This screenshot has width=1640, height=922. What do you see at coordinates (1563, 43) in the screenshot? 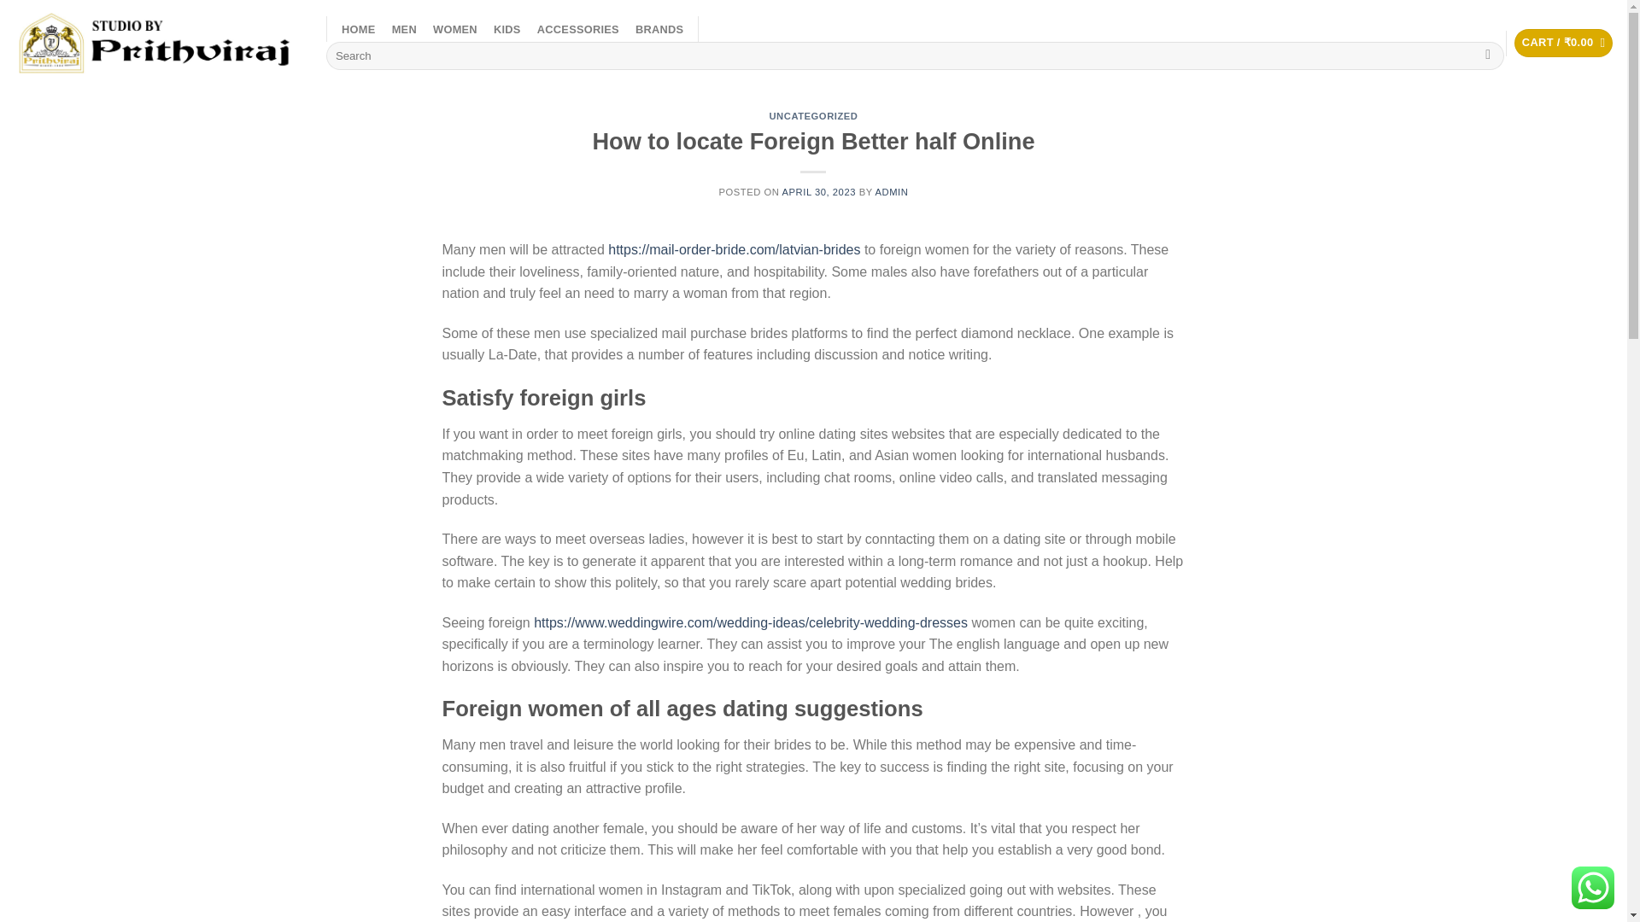
I see `Cart` at bounding box center [1563, 43].